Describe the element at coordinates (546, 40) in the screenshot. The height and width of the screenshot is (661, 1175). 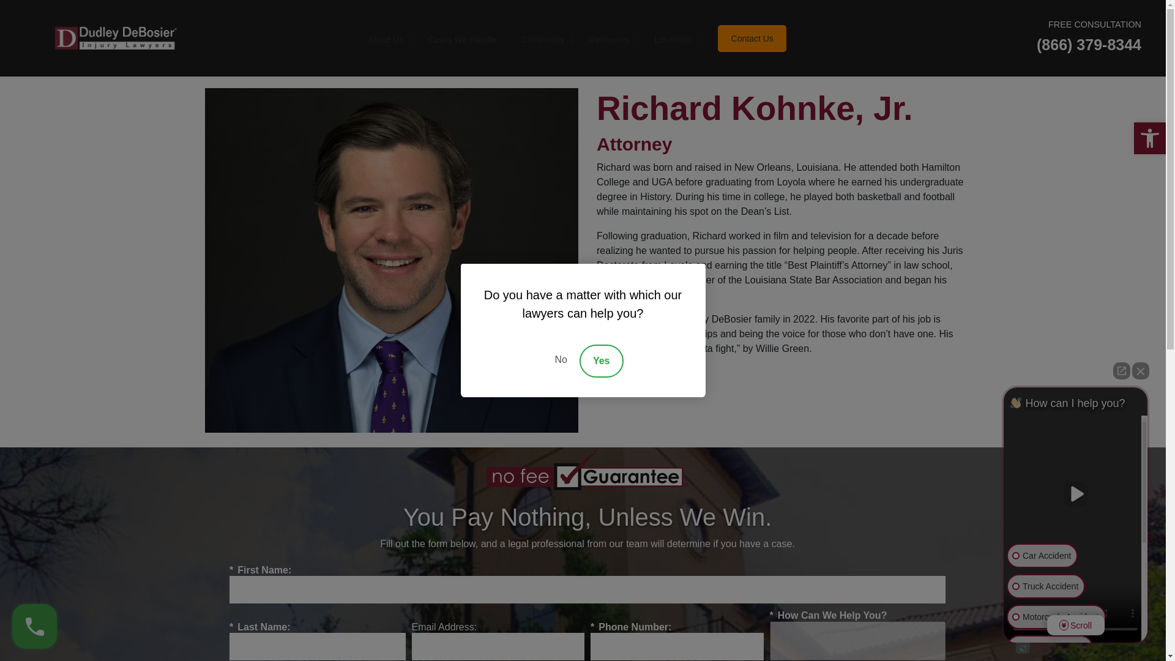
I see `Community` at that location.